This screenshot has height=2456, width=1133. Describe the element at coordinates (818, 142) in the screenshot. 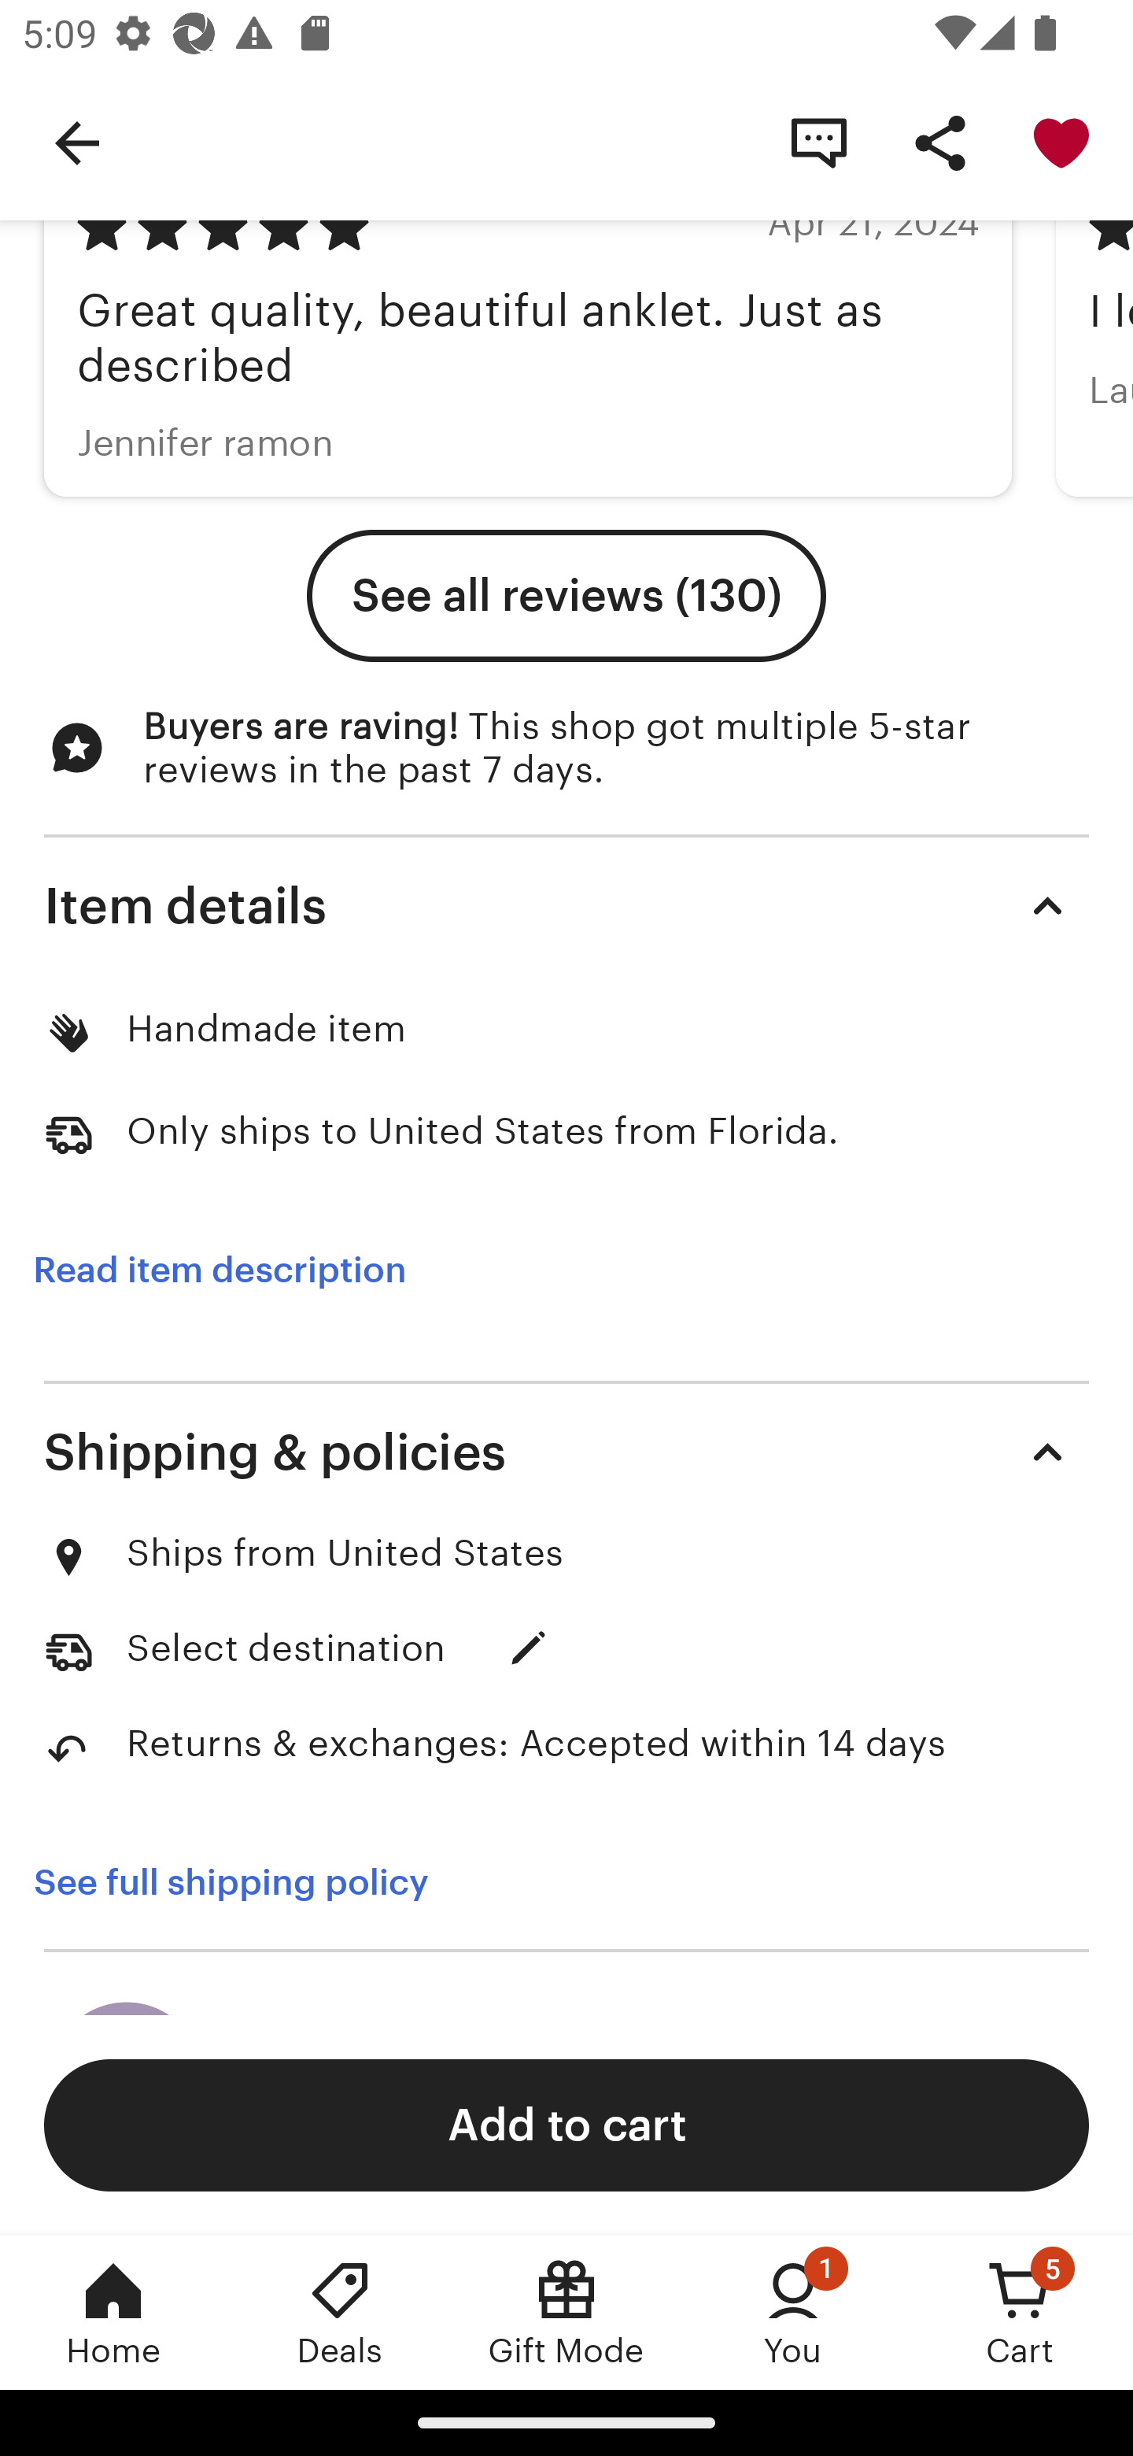

I see `Contact shop` at that location.